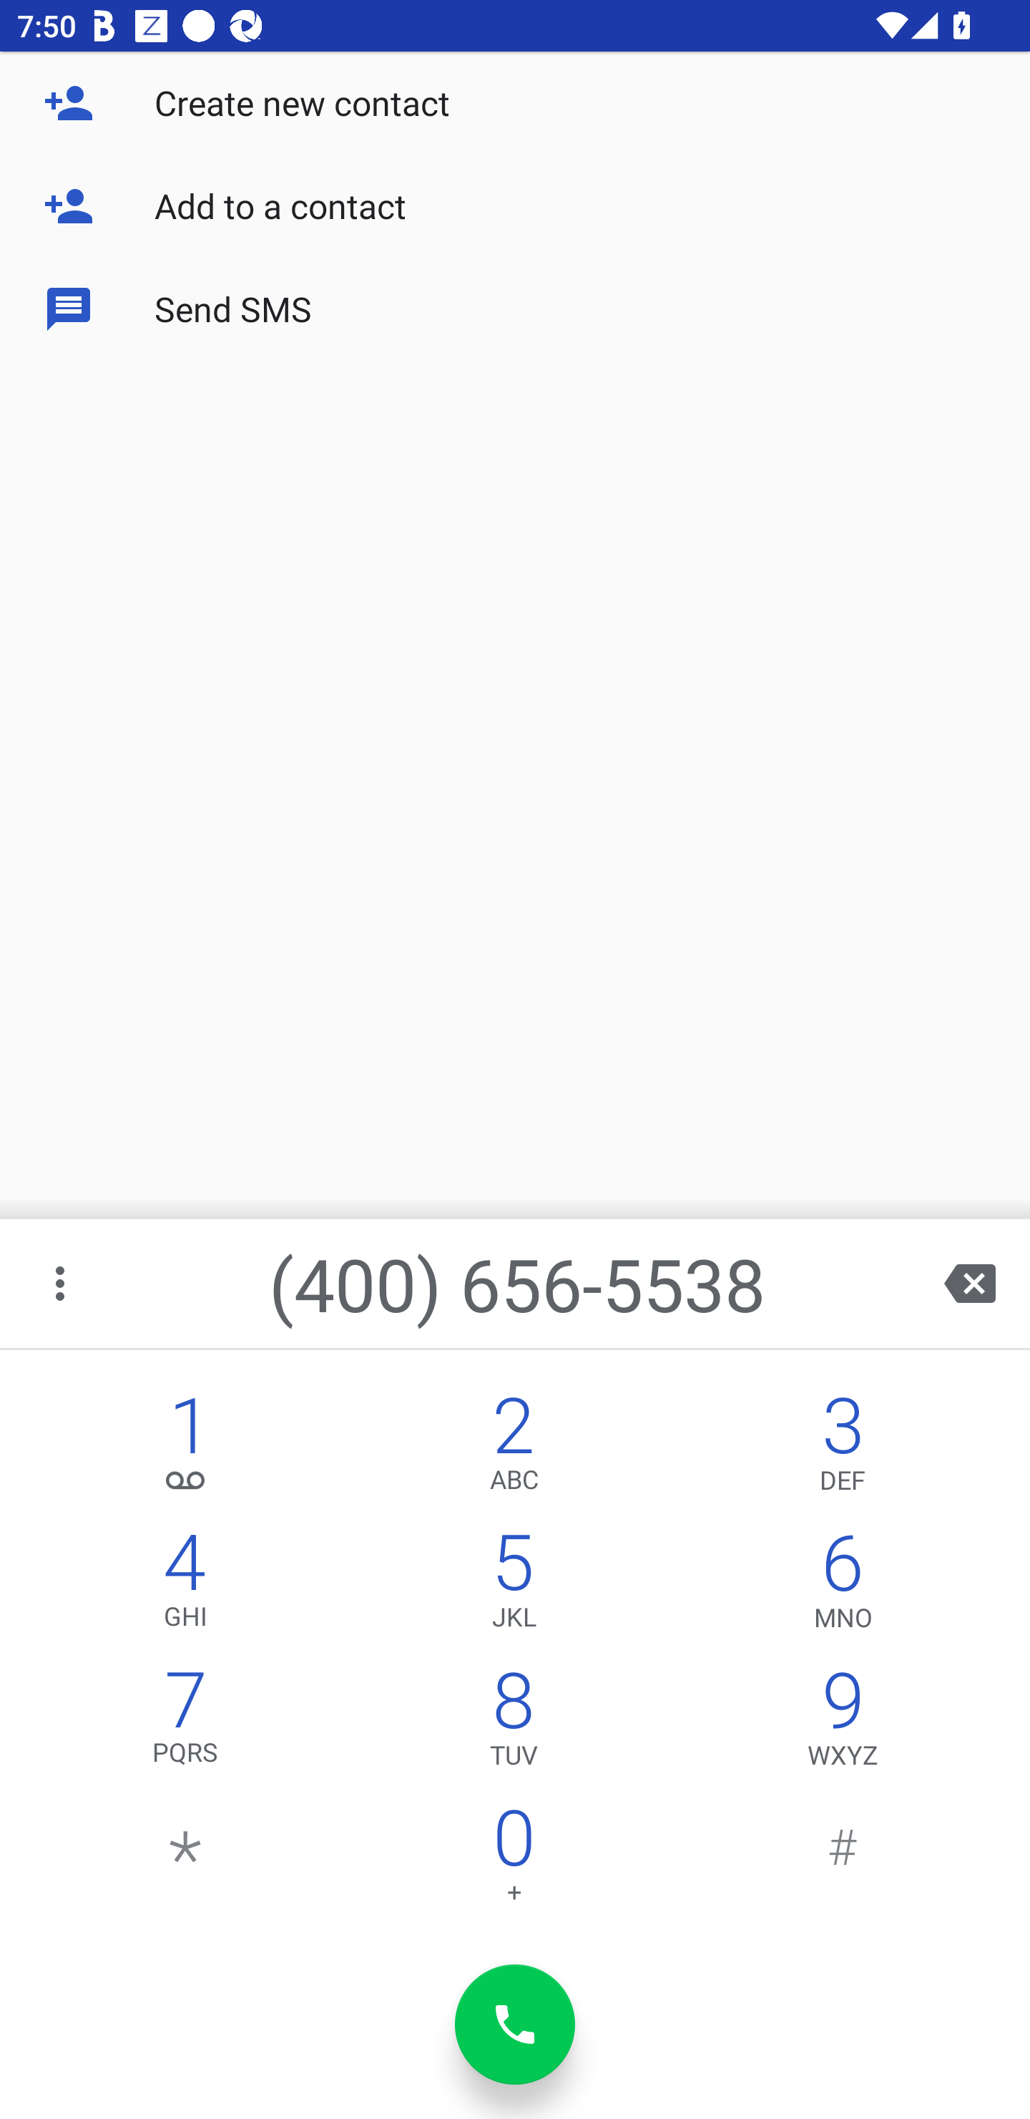  I want to click on 6,MNO 6 MNO, so click(843, 1586).